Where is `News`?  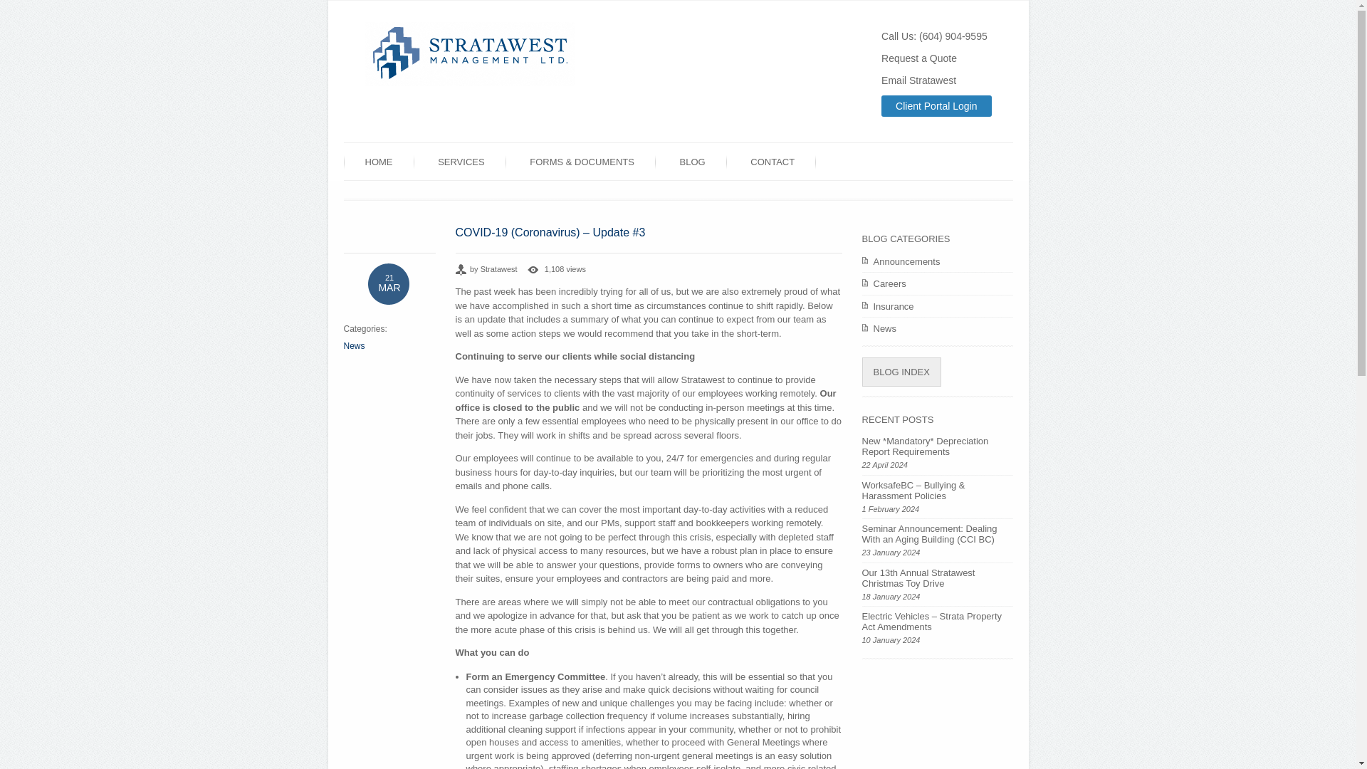 News is located at coordinates (353, 345).